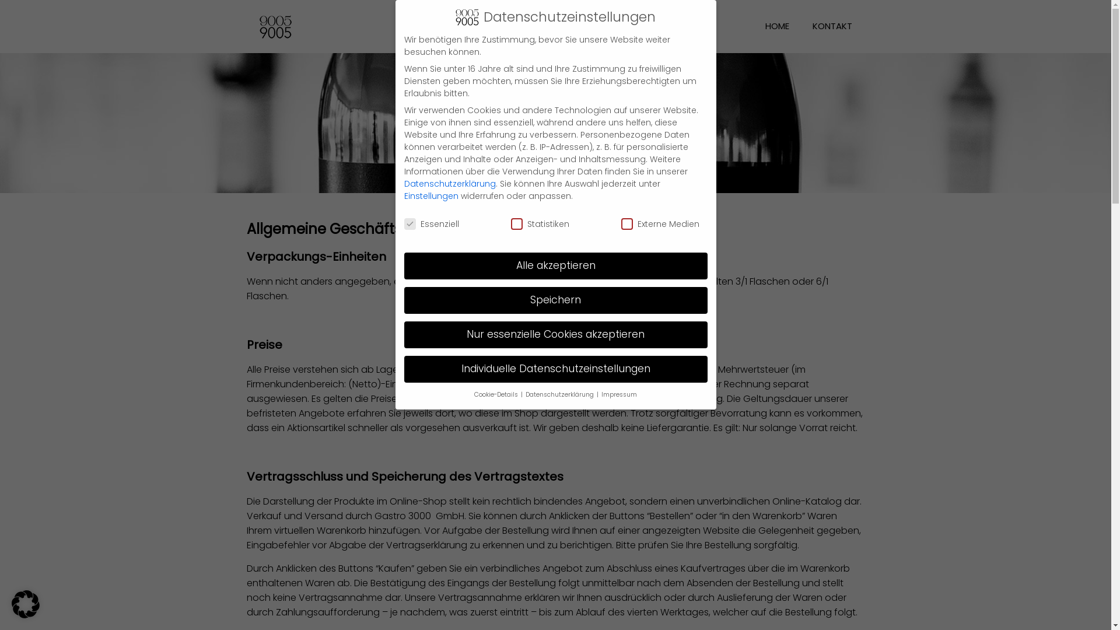  Describe the element at coordinates (555, 369) in the screenshot. I see `Individuelle Datenschutzeinstellungen` at that location.